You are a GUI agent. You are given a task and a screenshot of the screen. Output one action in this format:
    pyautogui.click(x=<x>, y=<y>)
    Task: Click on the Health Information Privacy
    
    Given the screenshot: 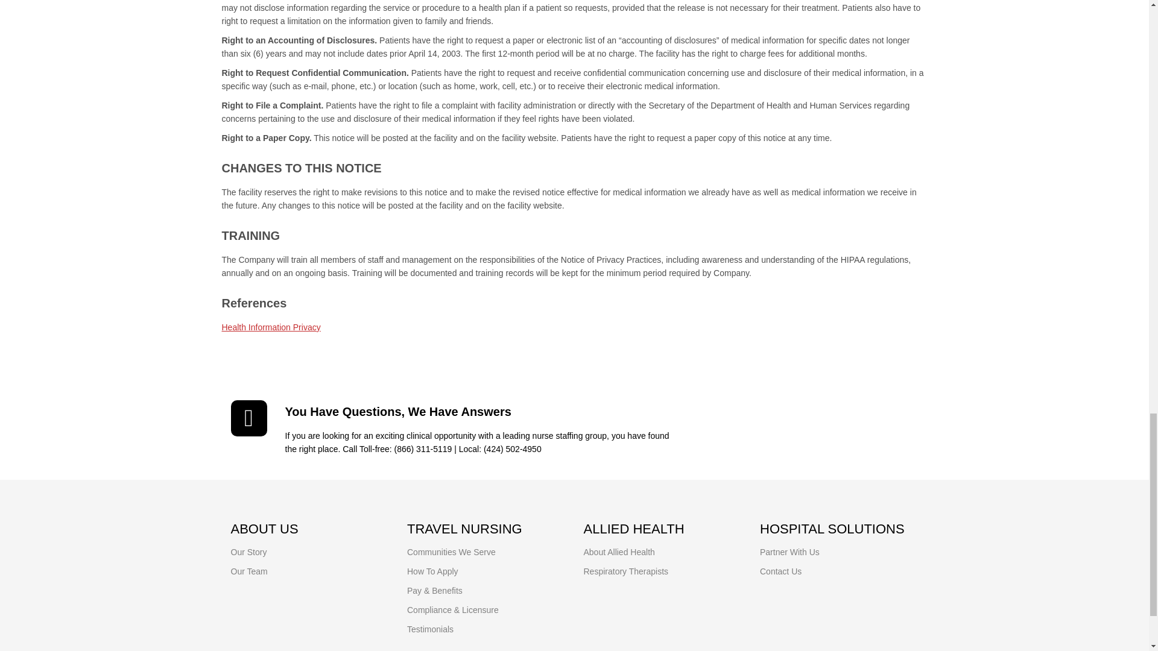 What is the action you would take?
    pyautogui.click(x=271, y=327)
    